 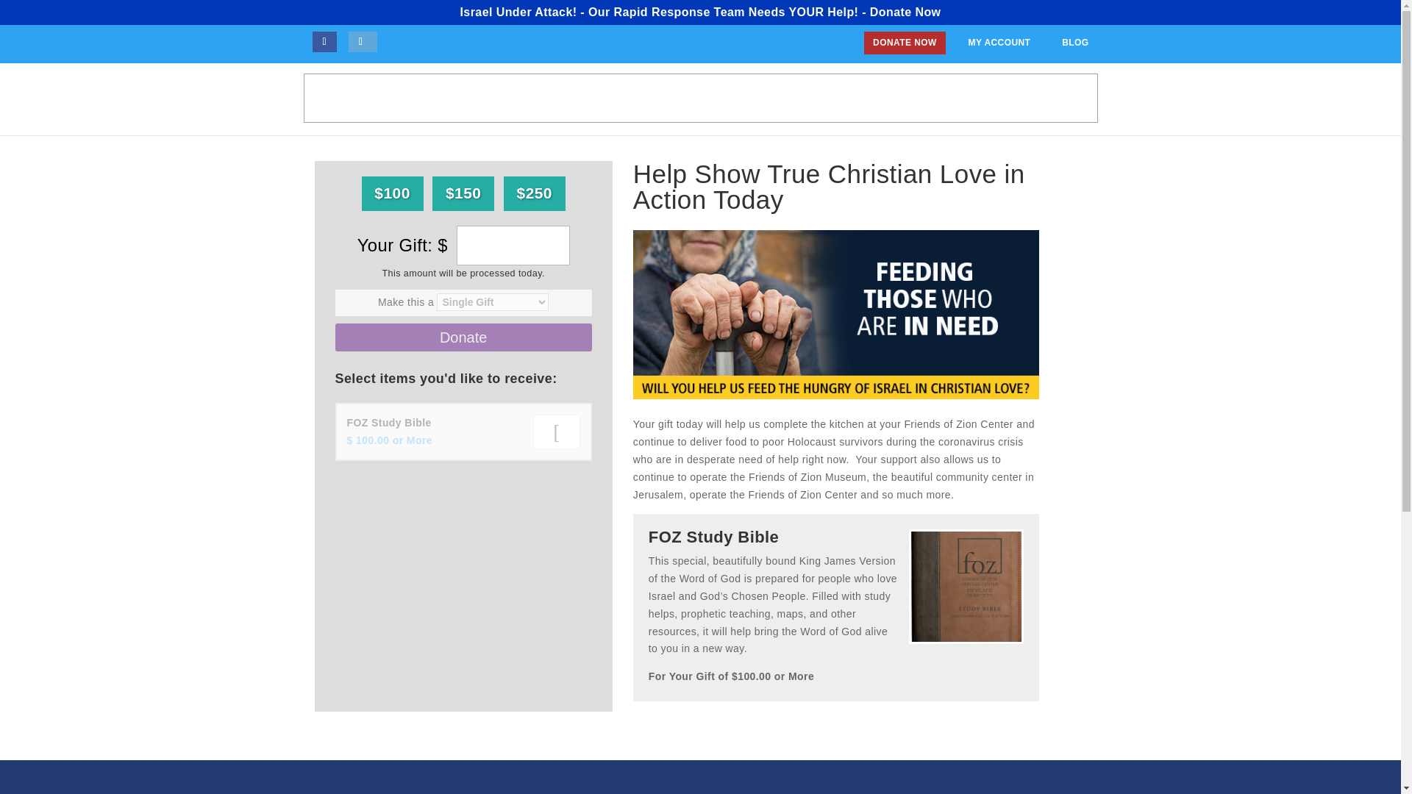 I want to click on Amount, so click(x=513, y=245).